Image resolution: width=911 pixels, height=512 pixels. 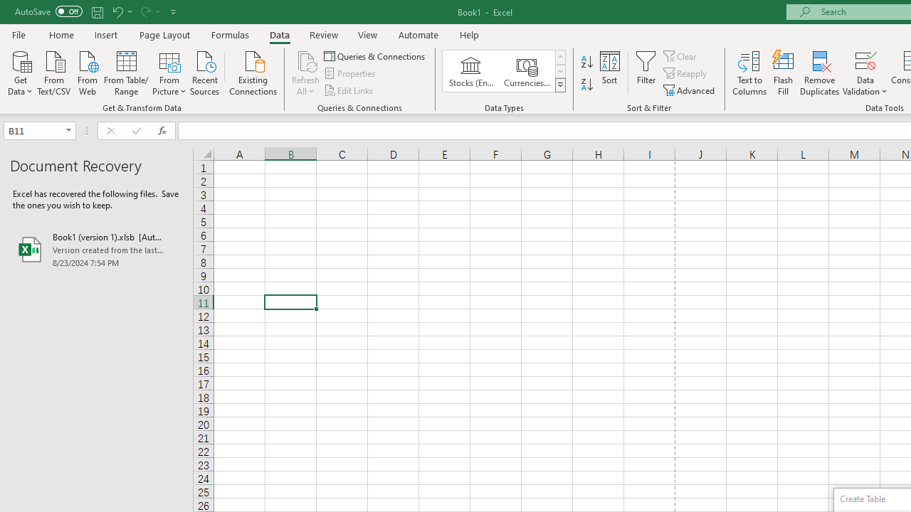 I want to click on Customize Quick Access Toolbar, so click(x=174, y=11).